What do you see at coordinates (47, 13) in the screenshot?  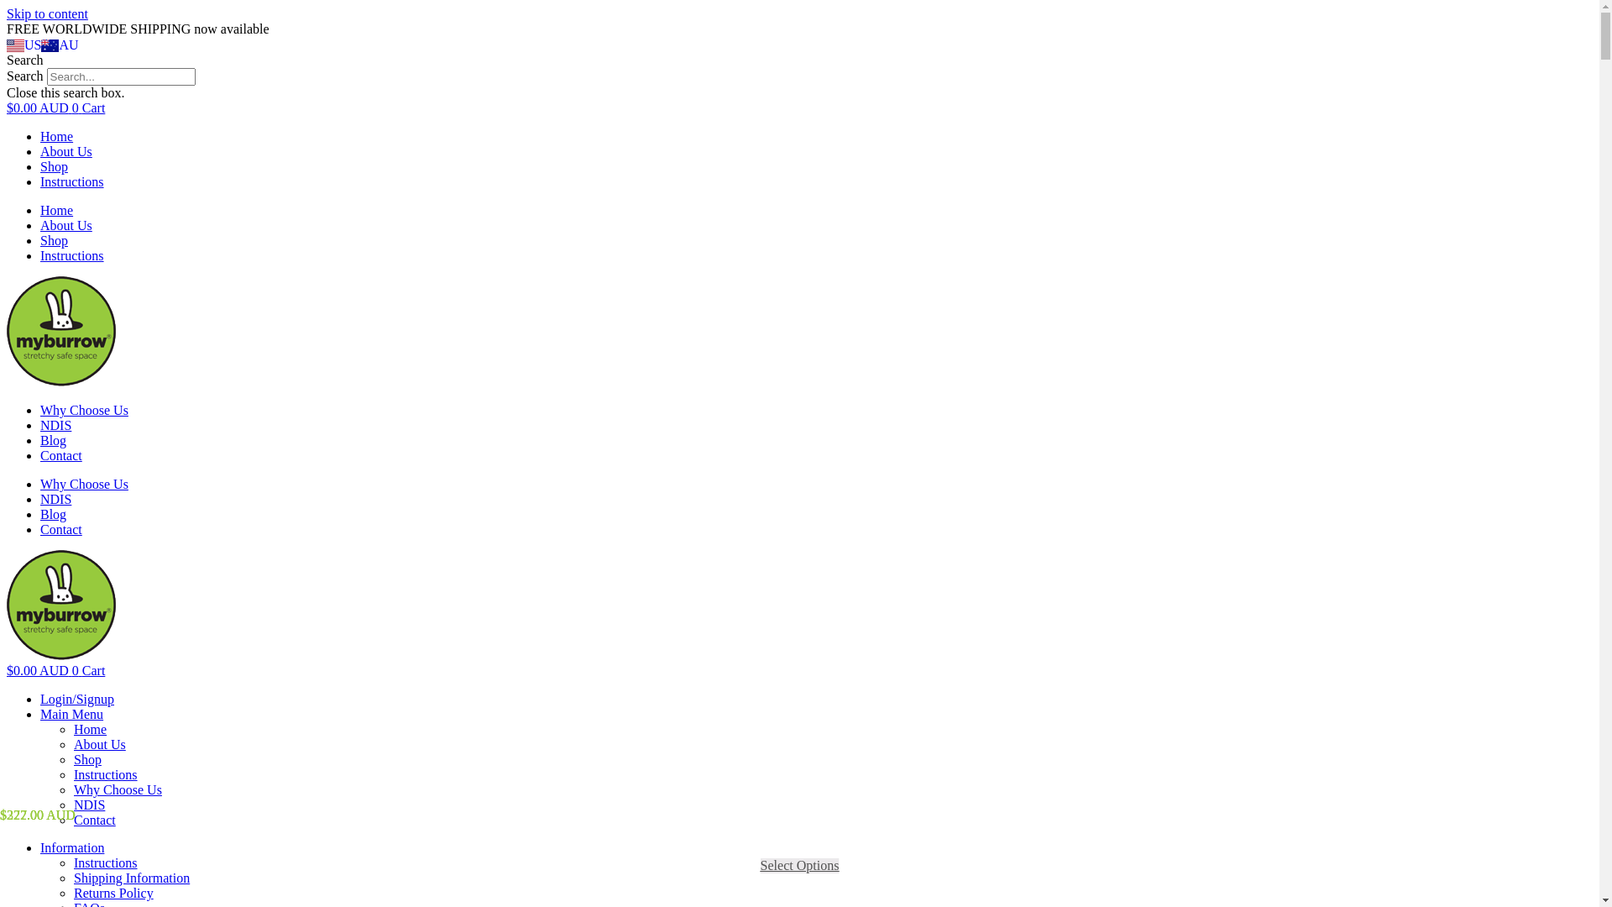 I see `Skip to content` at bounding box center [47, 13].